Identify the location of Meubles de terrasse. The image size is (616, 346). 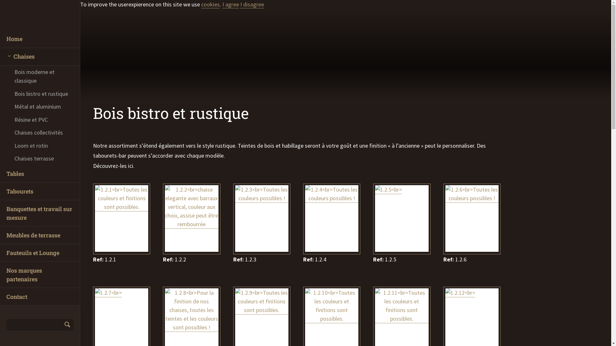
(40, 235).